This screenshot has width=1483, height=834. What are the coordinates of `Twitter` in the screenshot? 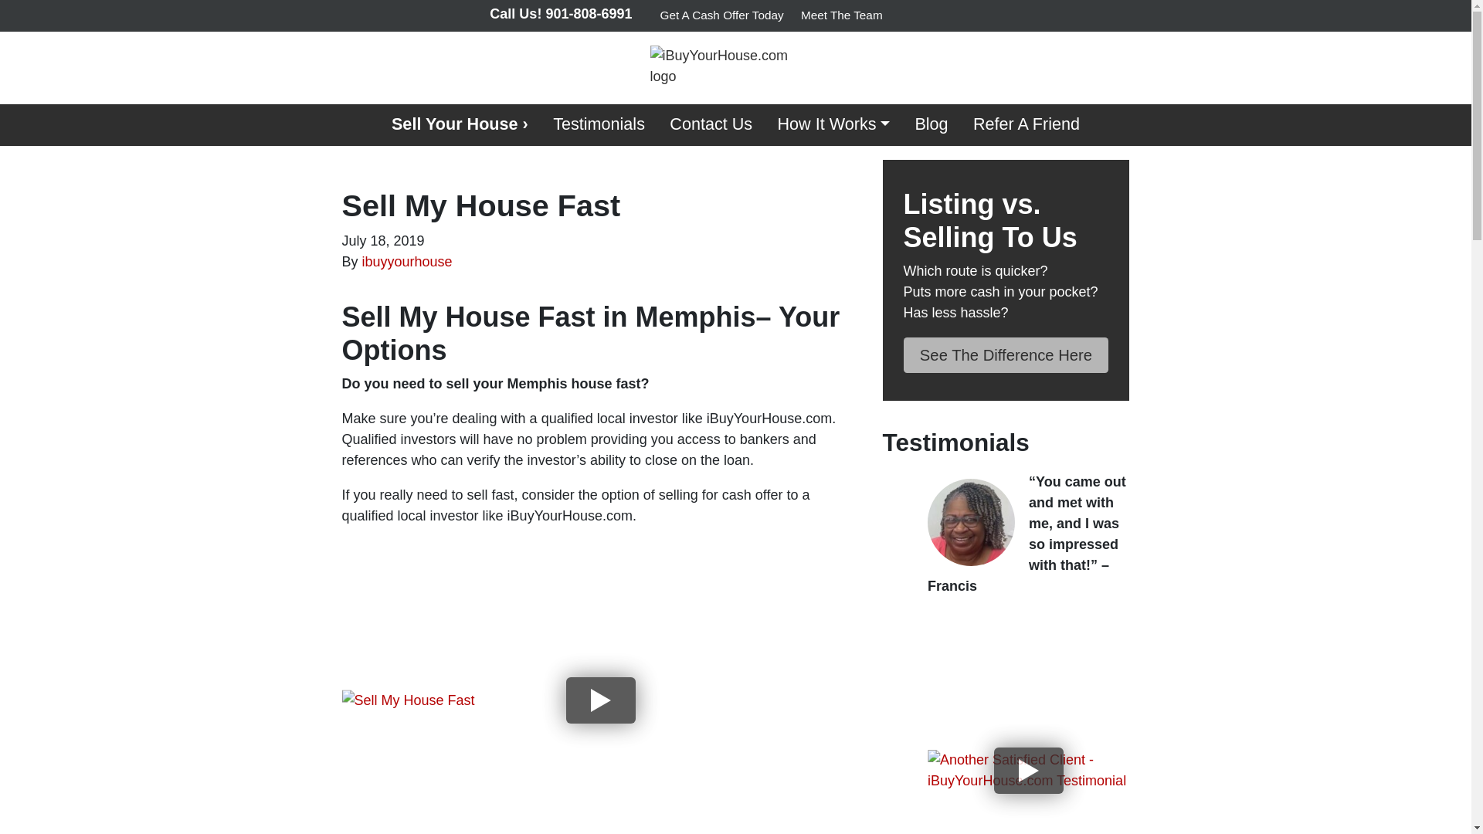 It's located at (918, 15).